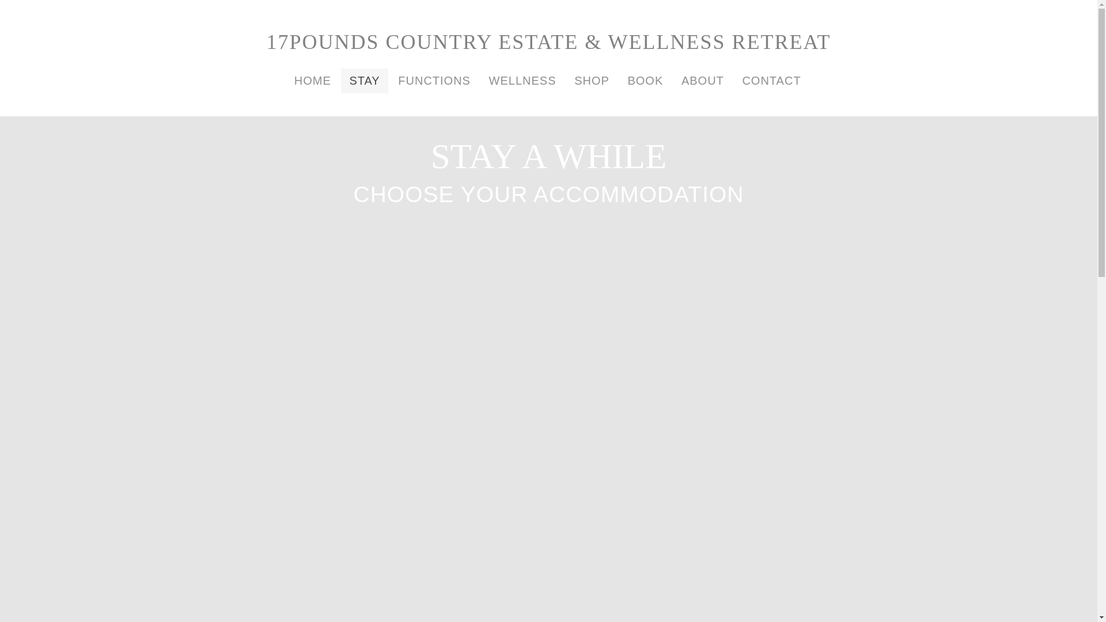 Image resolution: width=1106 pixels, height=622 pixels. I want to click on CONTACT, so click(771, 81).